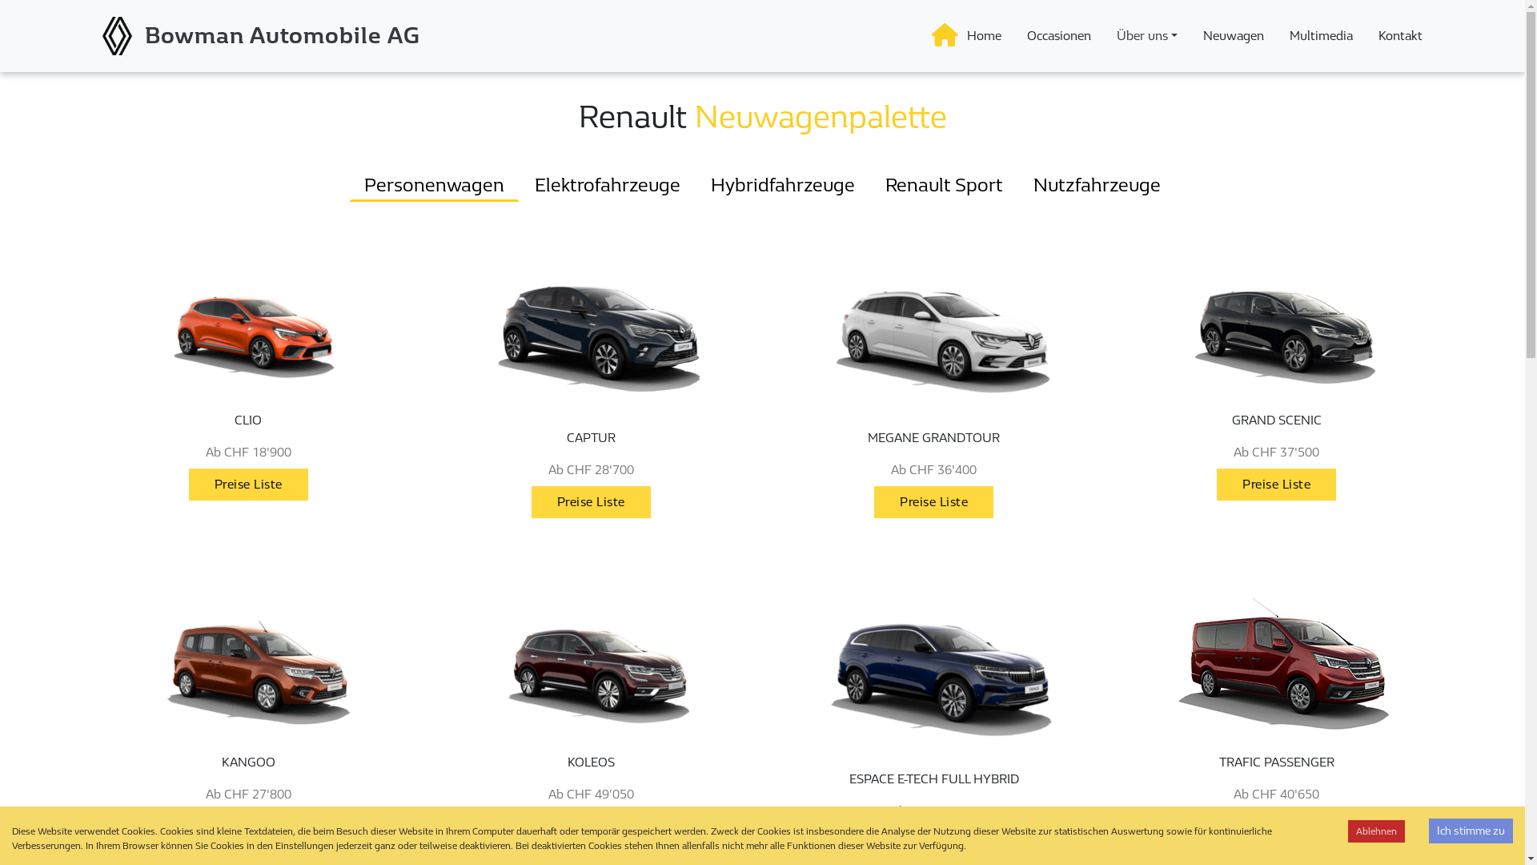 This screenshot has width=1537, height=865. What do you see at coordinates (591, 502) in the screenshot?
I see `Preise Liste` at bounding box center [591, 502].